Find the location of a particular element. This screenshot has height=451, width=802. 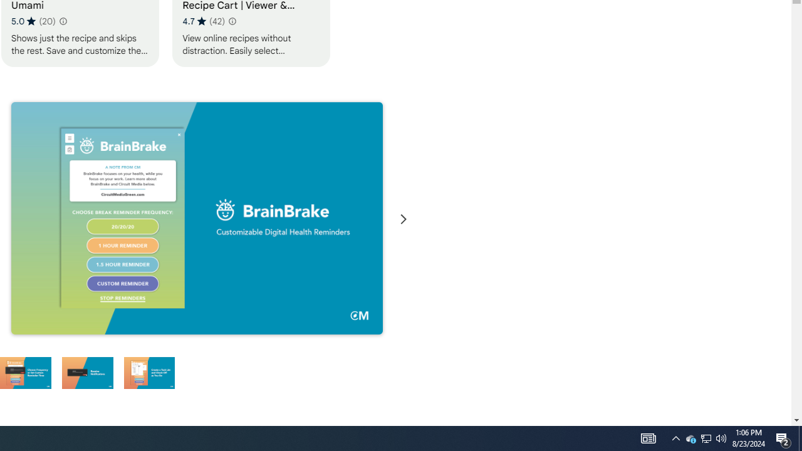

Learn more about results and reviews "Umami" is located at coordinates (63, 21).